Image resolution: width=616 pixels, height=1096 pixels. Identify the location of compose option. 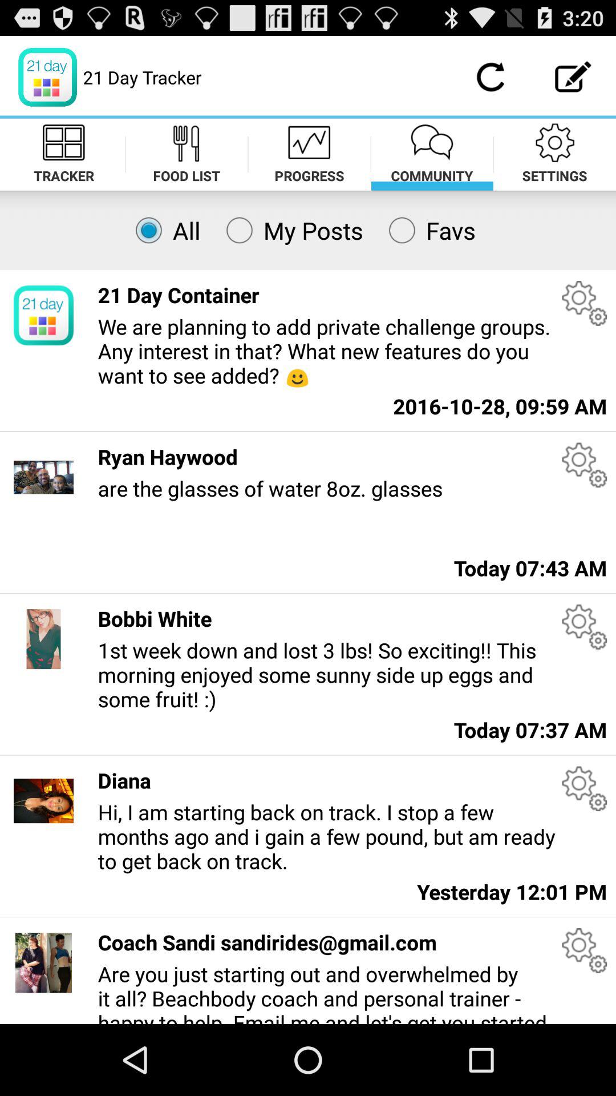
(574, 77).